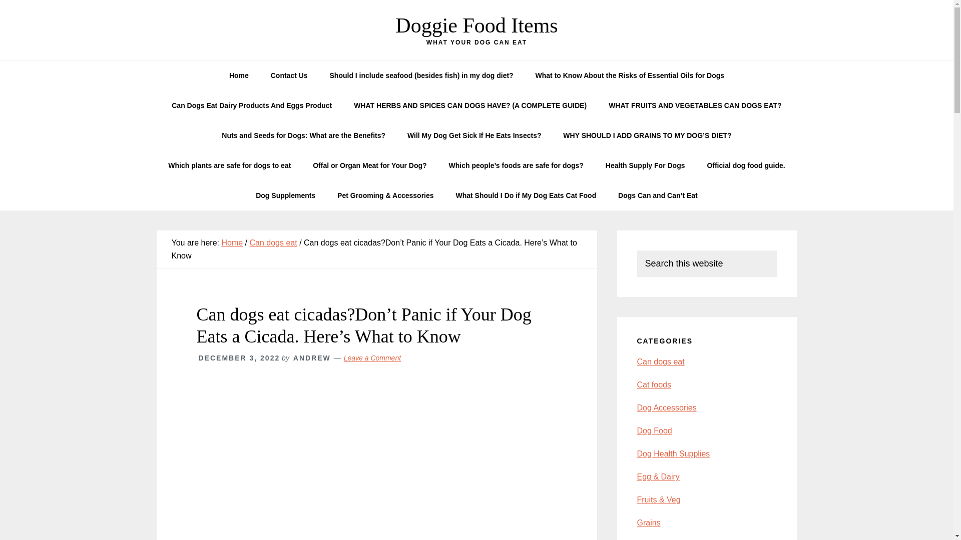 The image size is (961, 540). I want to click on Will My Dog Get Sick If He Eats Insects?, so click(474, 135).